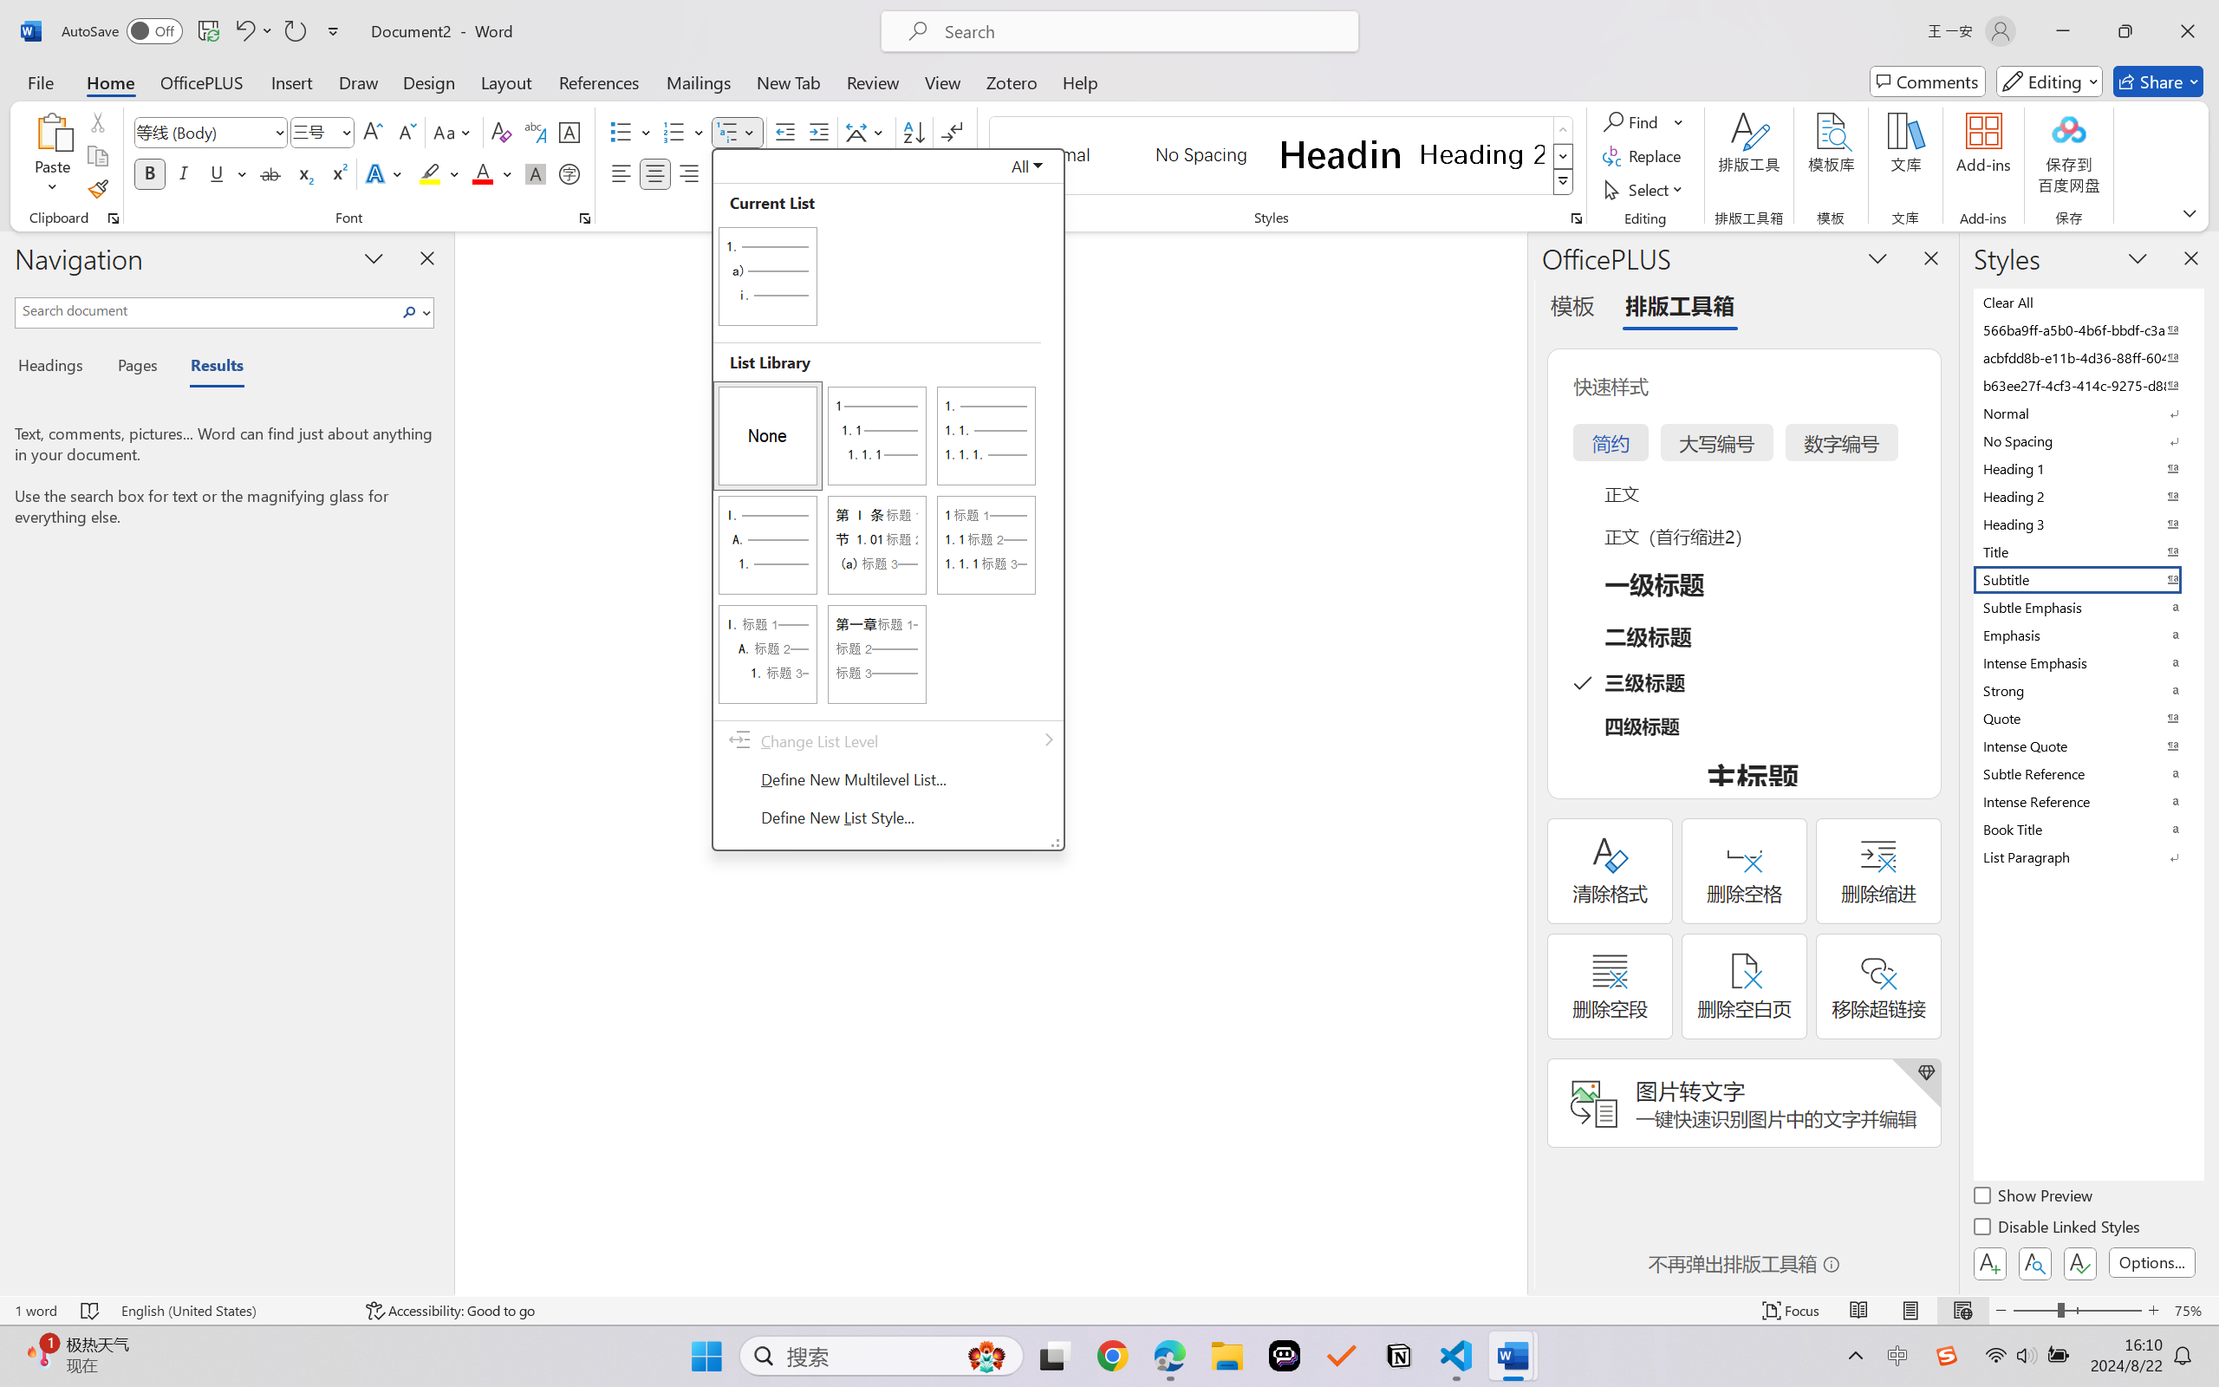 Image resolution: width=2219 pixels, height=1387 pixels. Describe the element at coordinates (303, 173) in the screenshot. I see `Subscript` at that location.